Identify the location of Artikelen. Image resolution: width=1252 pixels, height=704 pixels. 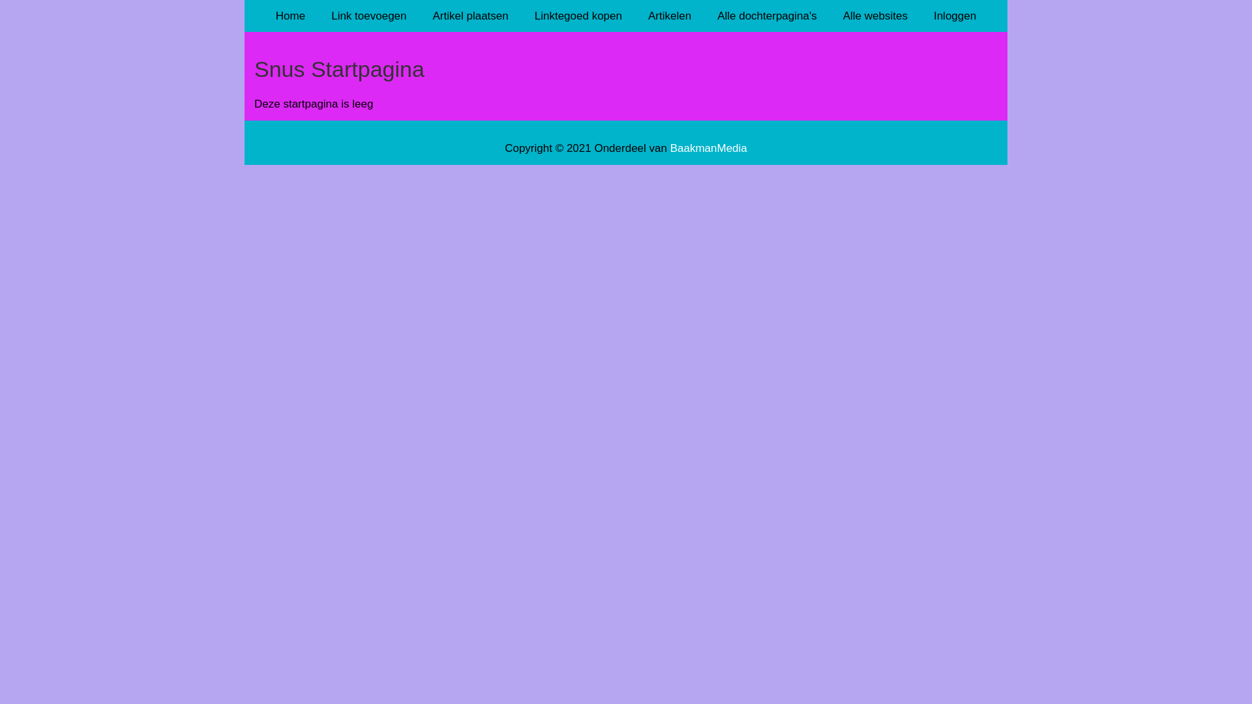
(670, 16).